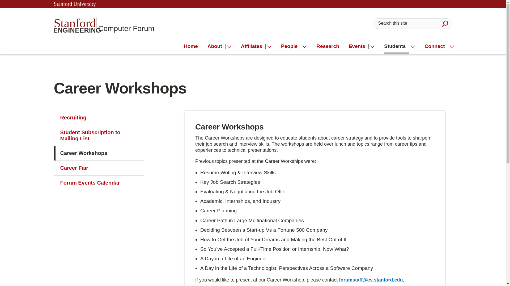  Describe the element at coordinates (216, 46) in the screenshot. I see `People` at that location.